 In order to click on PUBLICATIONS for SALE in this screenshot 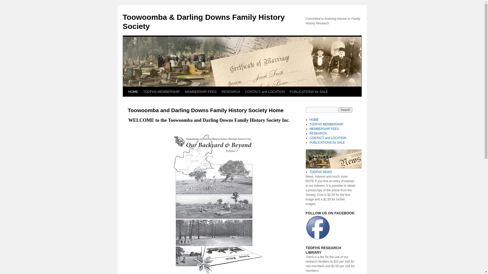, I will do `click(309, 92)`.